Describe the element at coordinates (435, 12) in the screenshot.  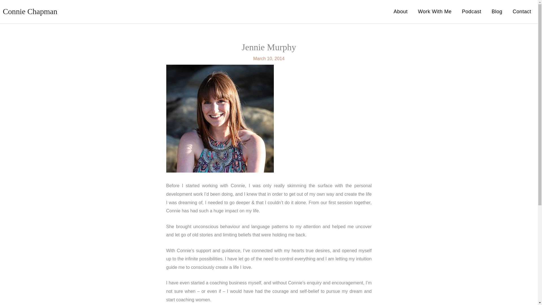
I see `Work With Me` at that location.